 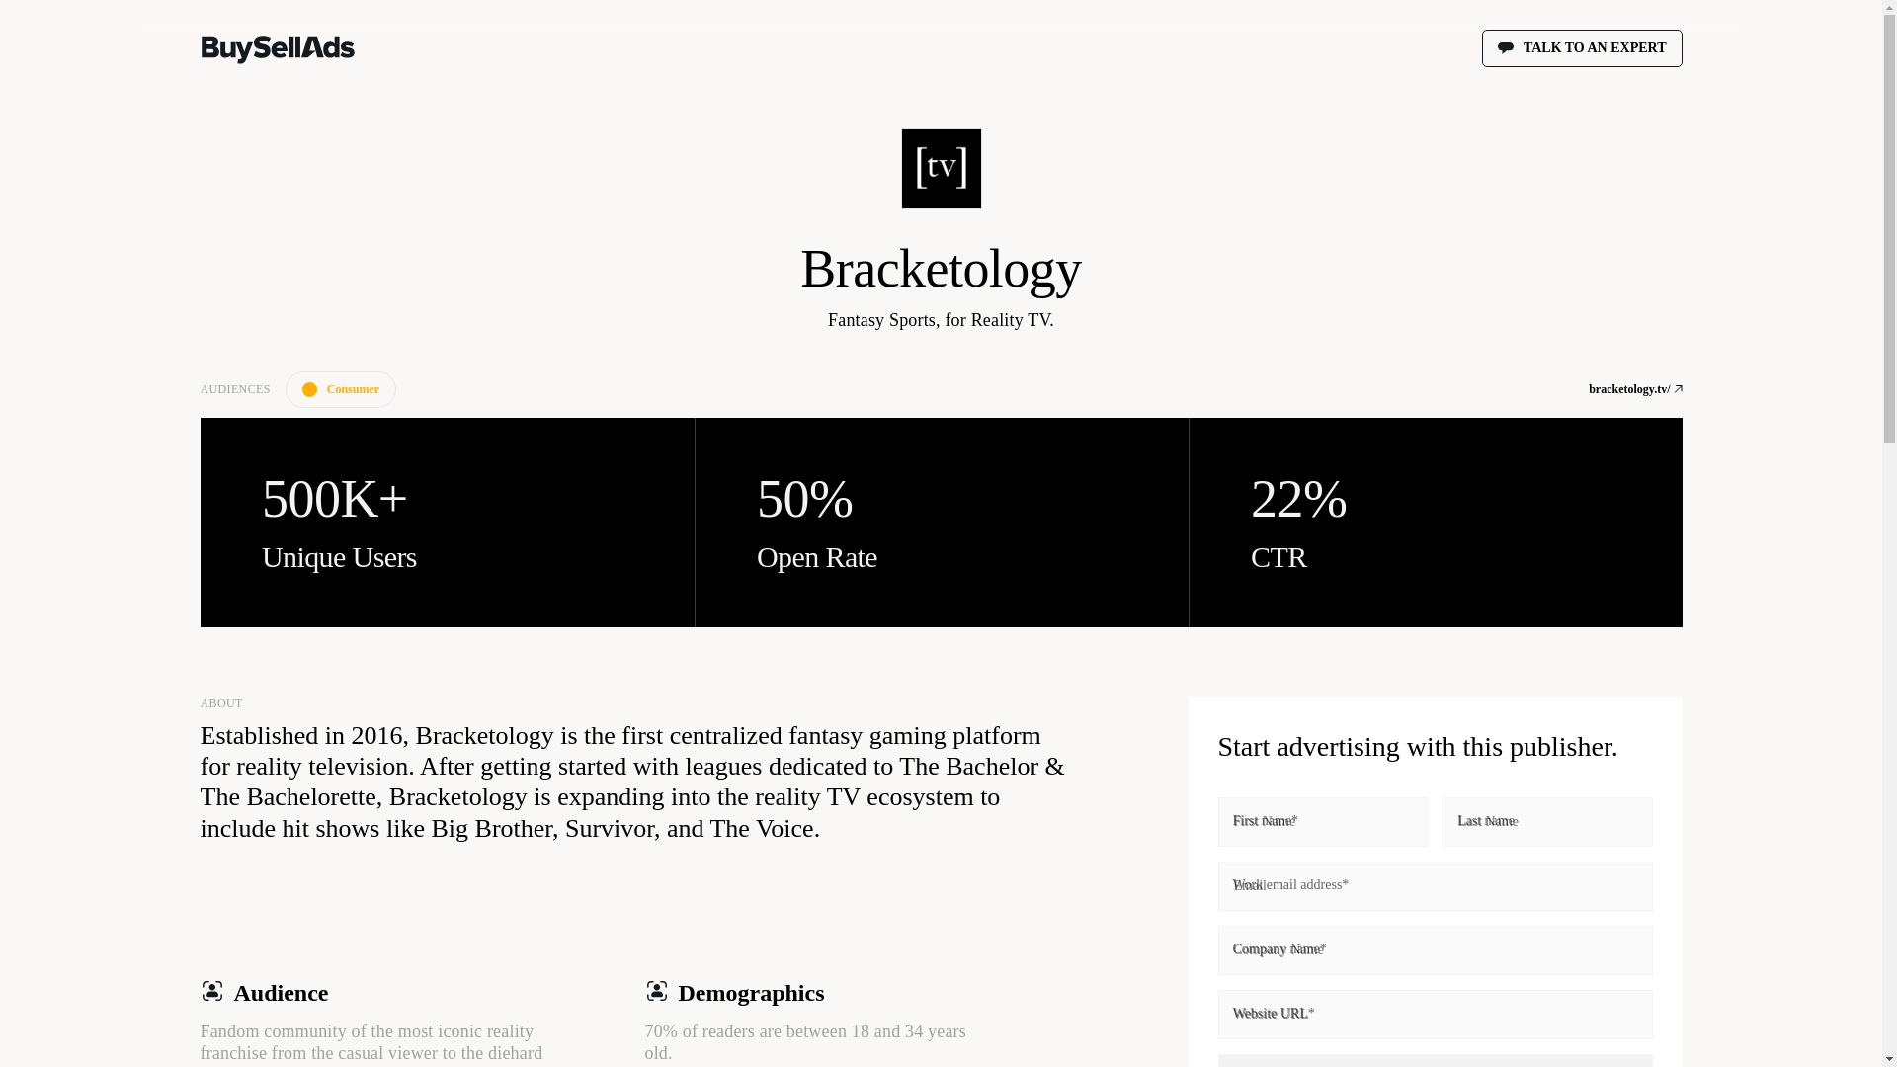 I want to click on TALK TO AN EXPERT, so click(x=1582, y=48).